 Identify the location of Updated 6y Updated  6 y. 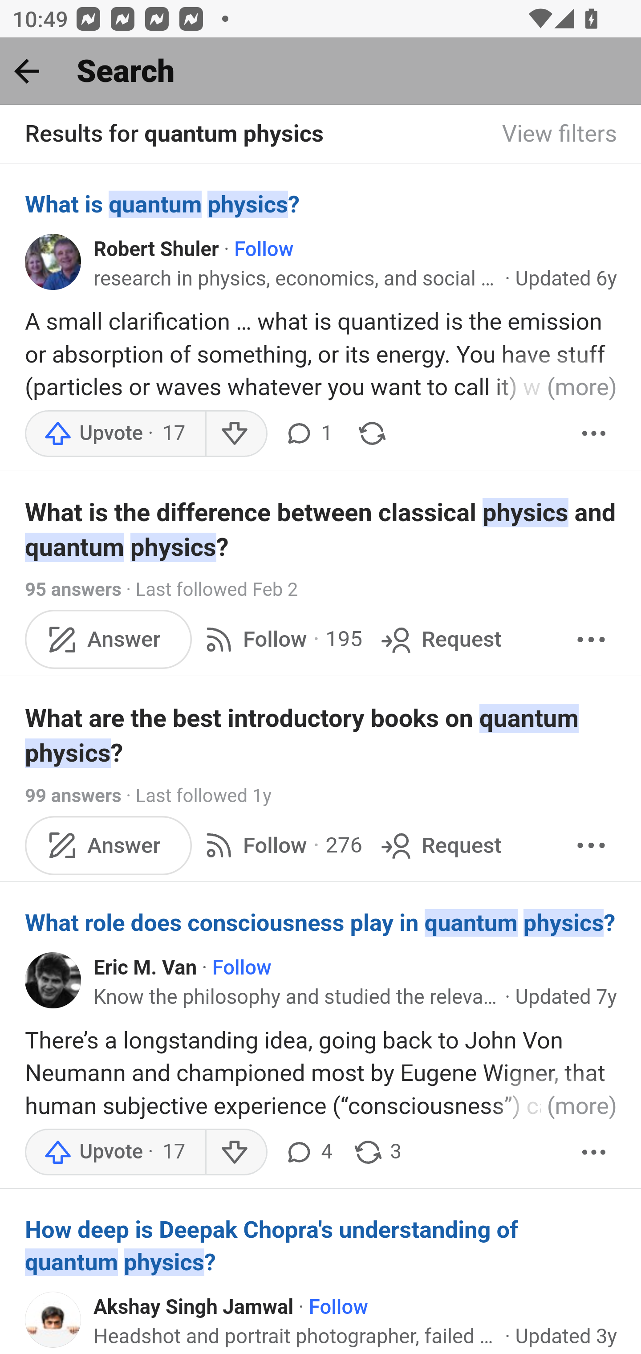
(566, 279).